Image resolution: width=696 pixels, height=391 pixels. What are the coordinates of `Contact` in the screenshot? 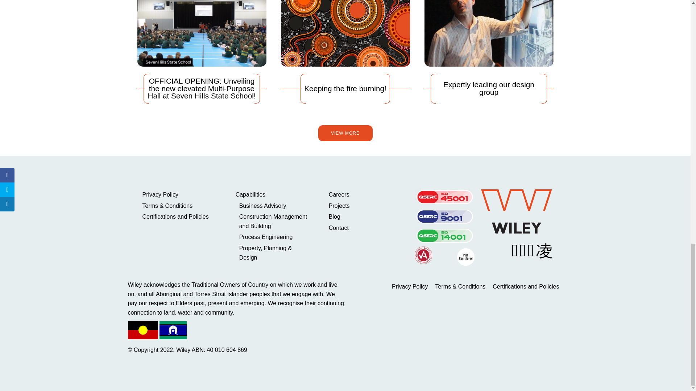 It's located at (366, 228).